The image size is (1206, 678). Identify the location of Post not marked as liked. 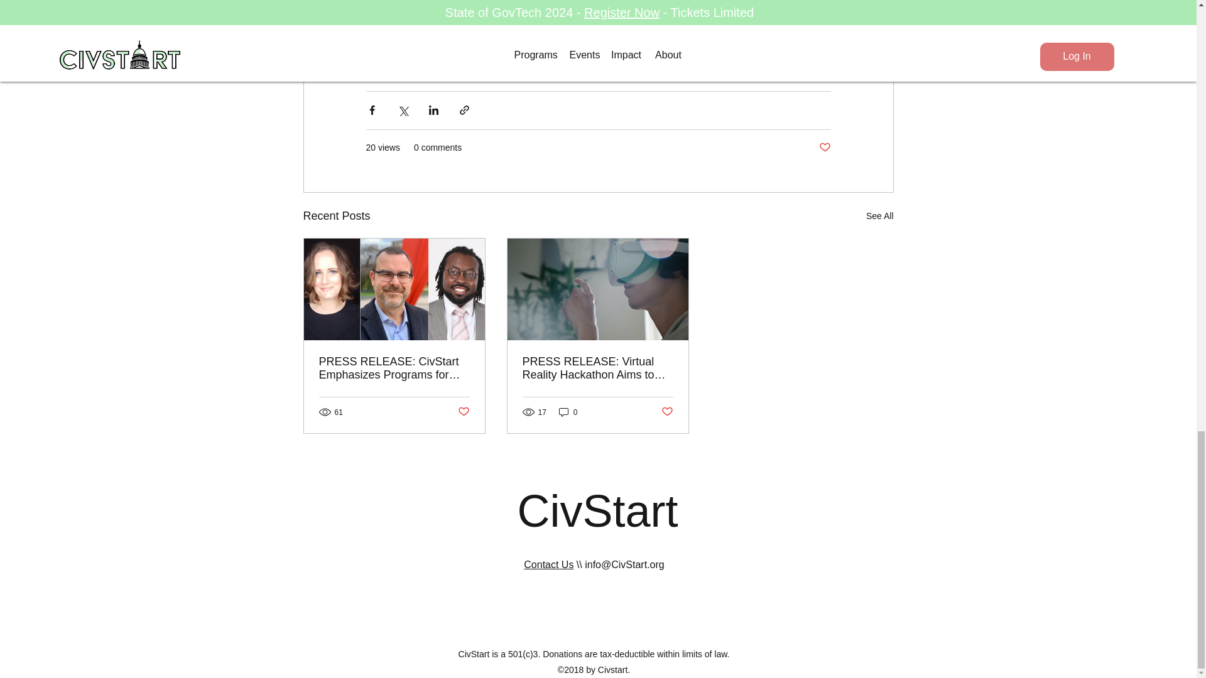
(667, 412).